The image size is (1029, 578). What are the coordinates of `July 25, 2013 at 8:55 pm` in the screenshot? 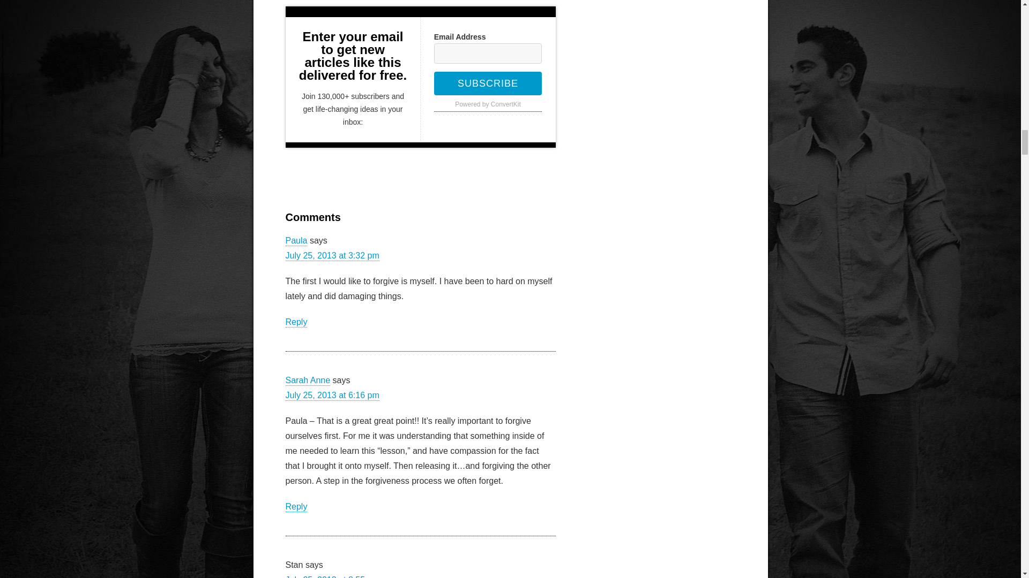 It's located at (331, 576).